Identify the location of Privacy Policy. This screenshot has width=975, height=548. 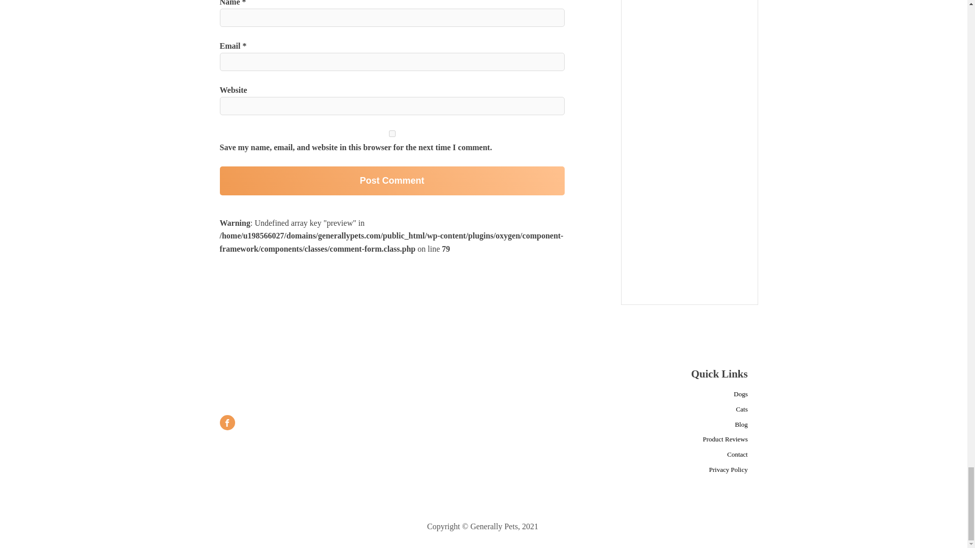
(728, 470).